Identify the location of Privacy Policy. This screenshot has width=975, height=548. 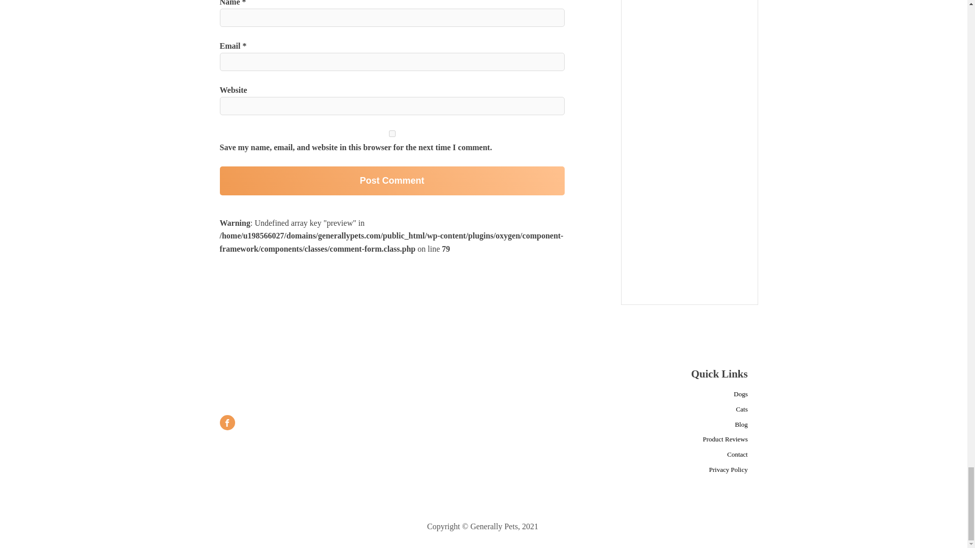
(728, 470).